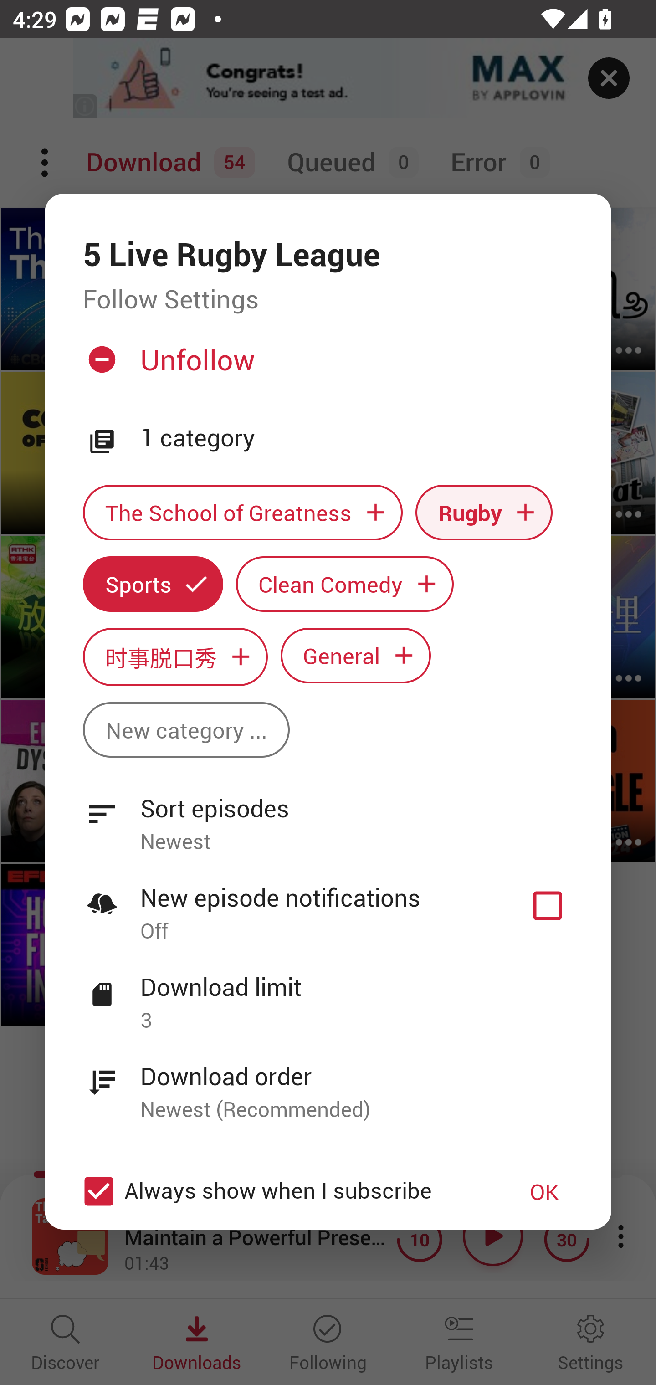  I want to click on Sports, so click(153, 584).